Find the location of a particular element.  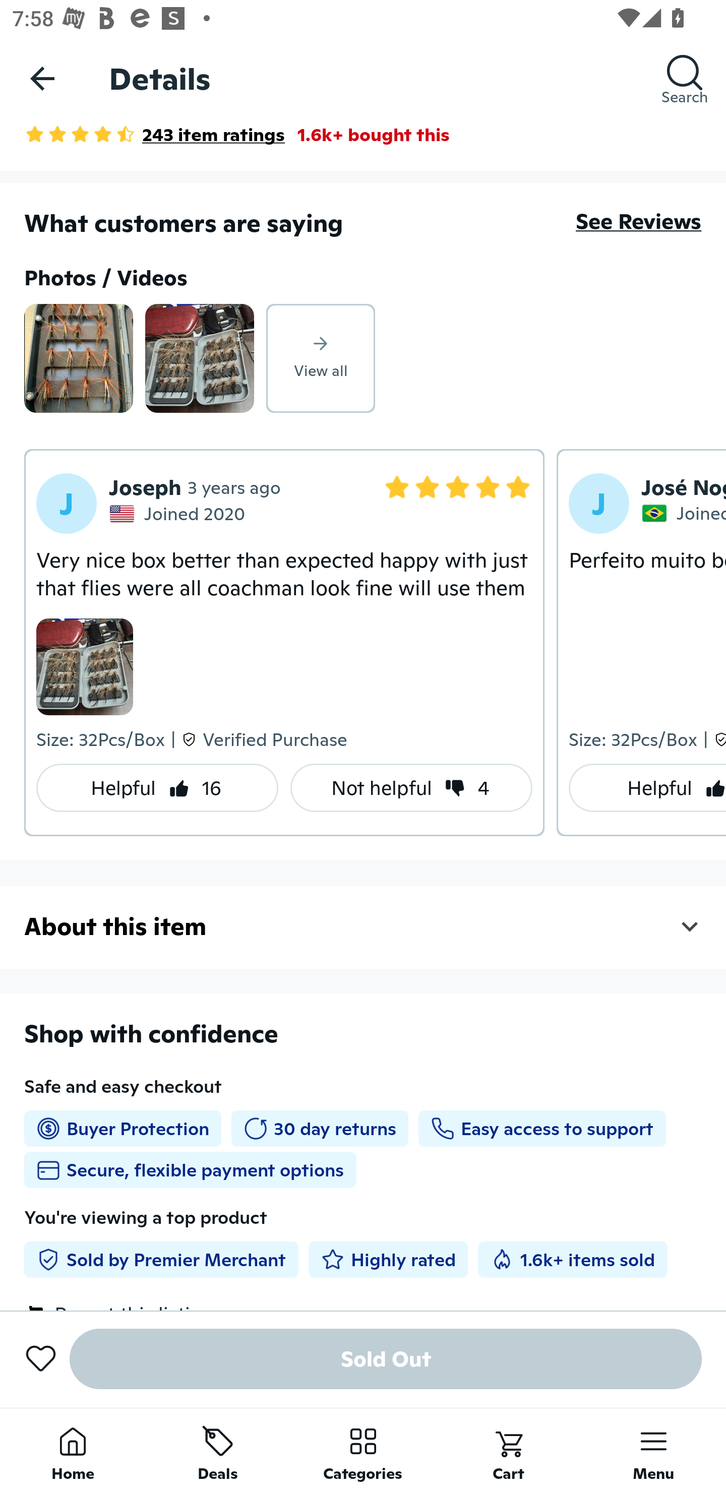

See Reviews is located at coordinates (638, 221).